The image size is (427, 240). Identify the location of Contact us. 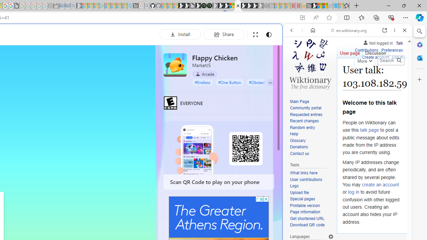
(312, 154).